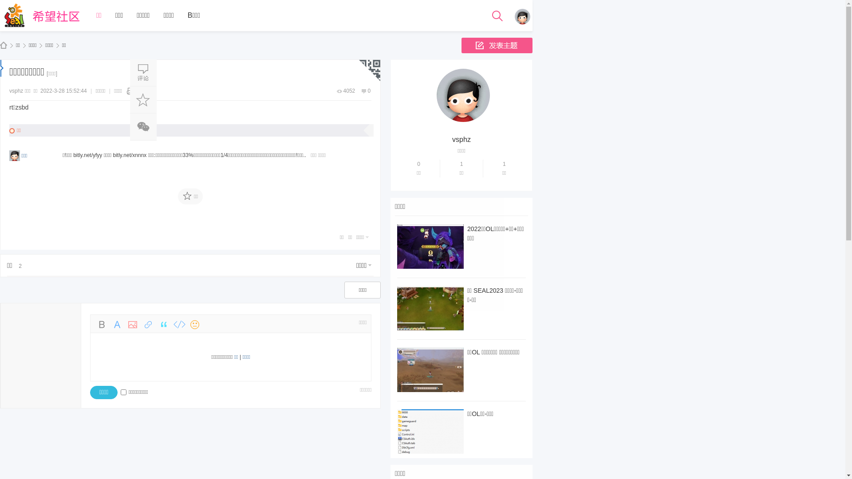 The image size is (852, 479). What do you see at coordinates (102, 325) in the screenshot?
I see `B` at bounding box center [102, 325].